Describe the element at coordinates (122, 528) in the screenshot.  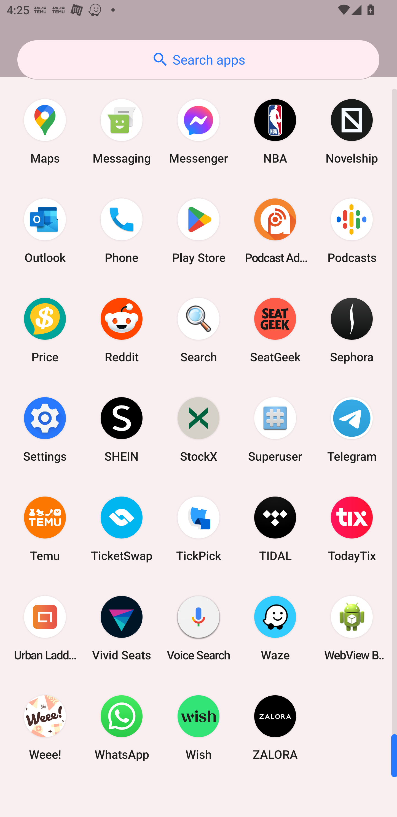
I see `TicketSwap` at that location.